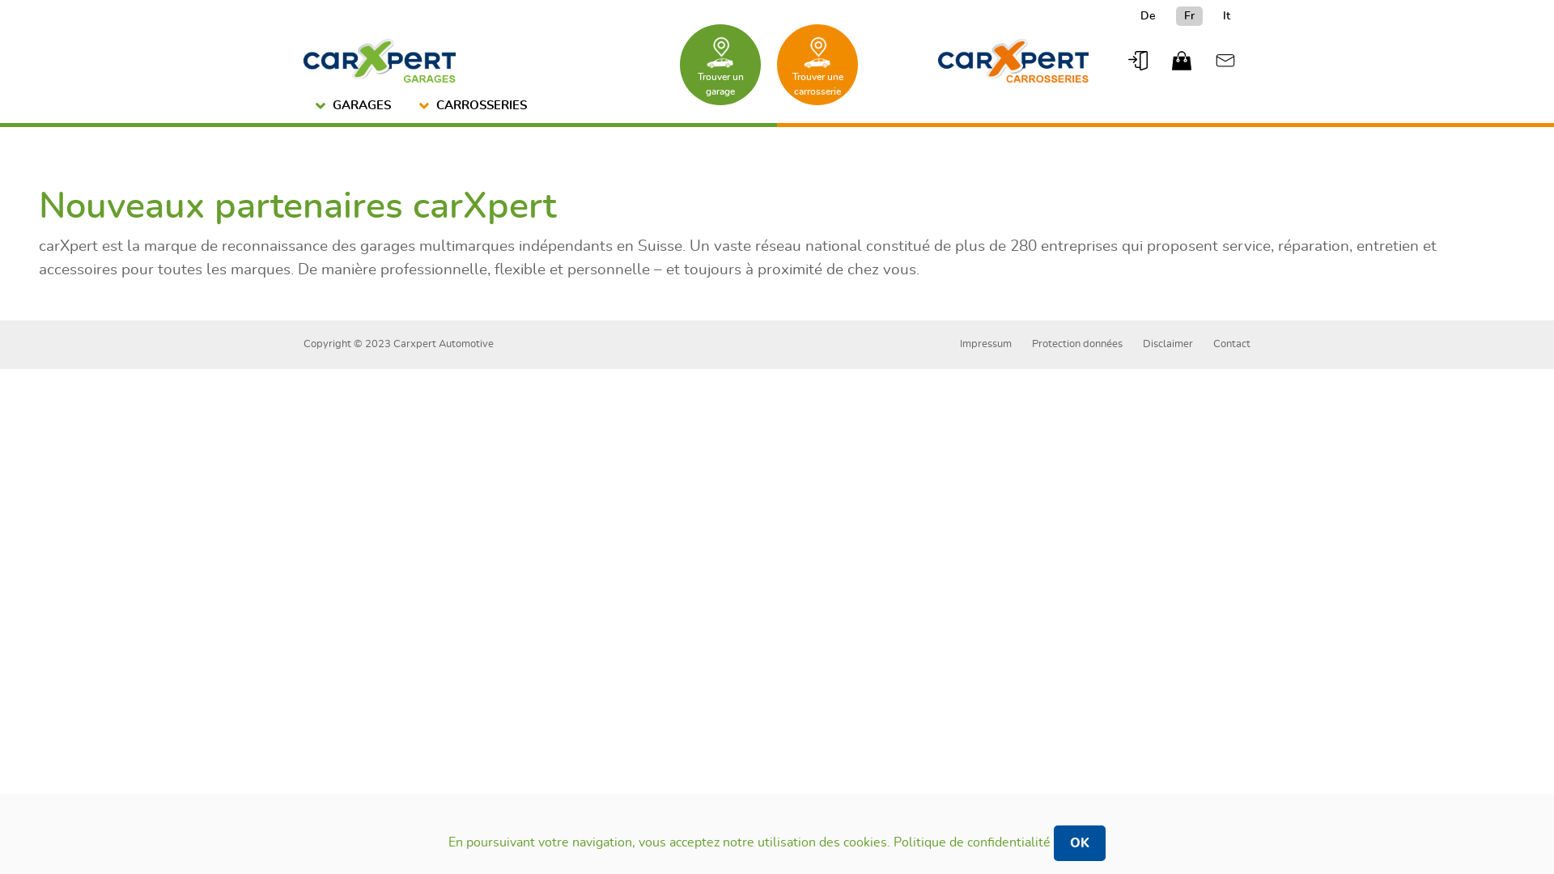 This screenshot has height=874, width=1554. What do you see at coordinates (817, 65) in the screenshot?
I see `Trouver une carrosserie` at bounding box center [817, 65].